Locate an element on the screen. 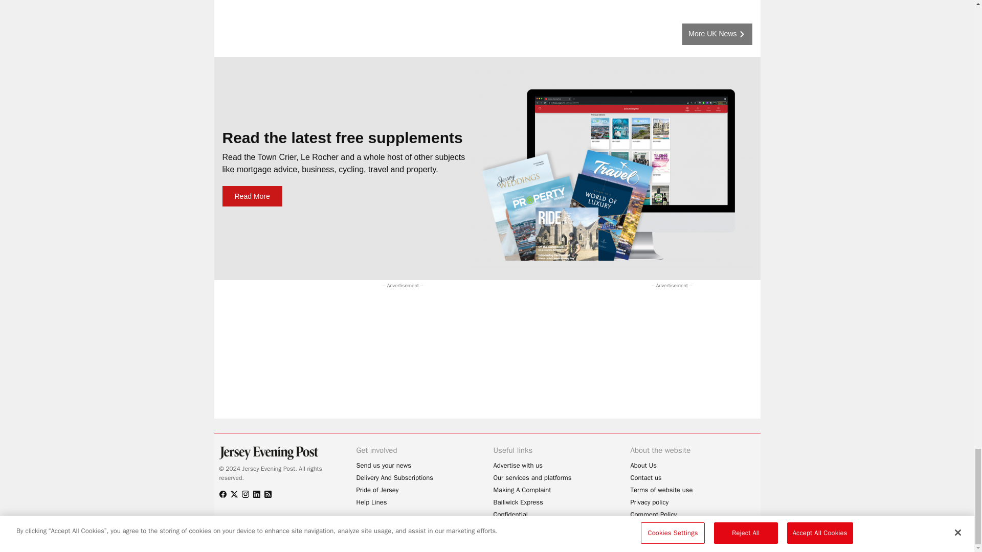  3rd party ad content is located at coordinates (660, 355).